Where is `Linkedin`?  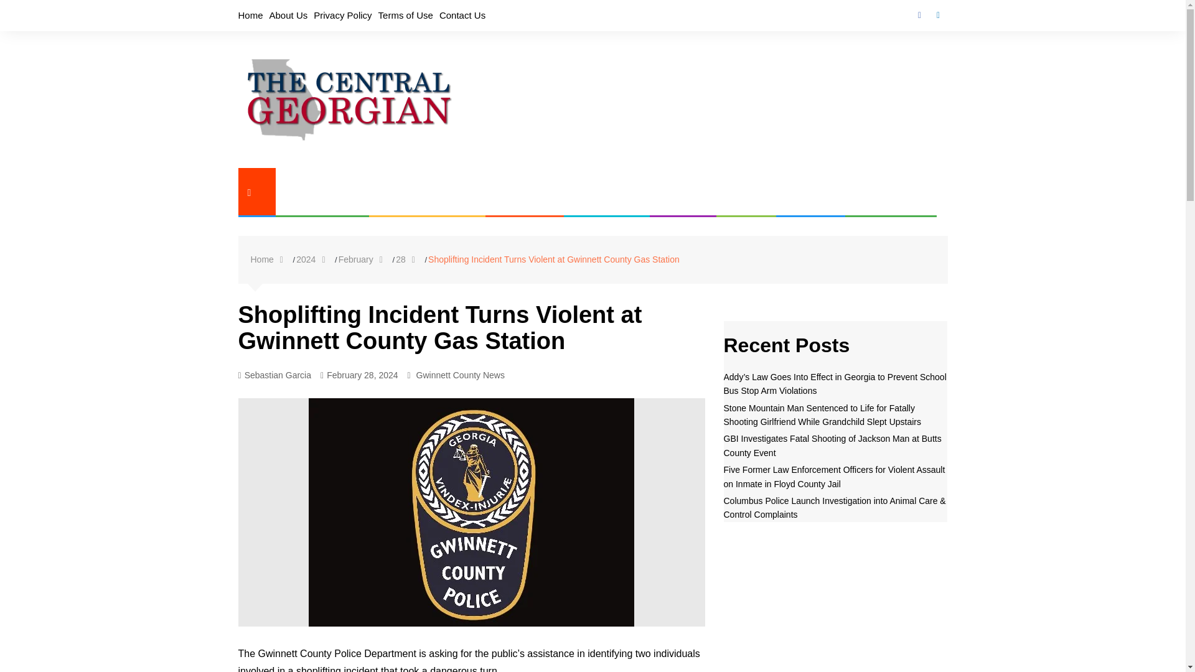 Linkedin is located at coordinates (937, 15).